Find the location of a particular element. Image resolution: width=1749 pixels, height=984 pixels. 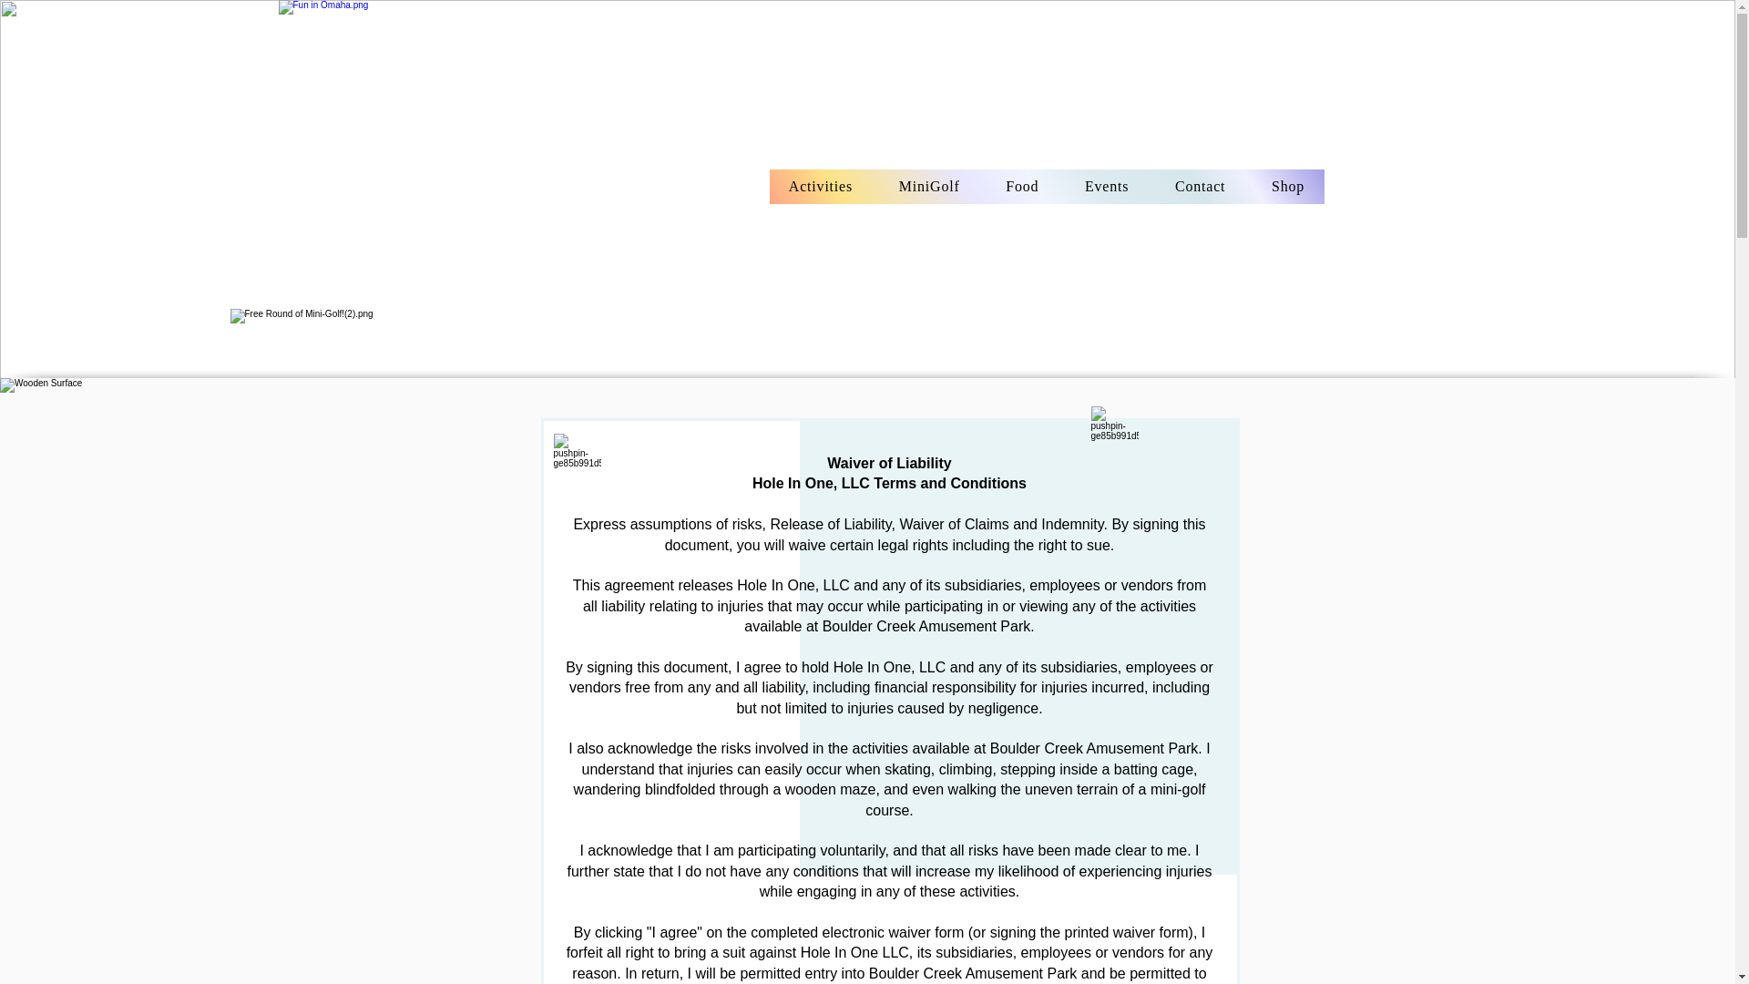

Activities is located at coordinates (820, 186).